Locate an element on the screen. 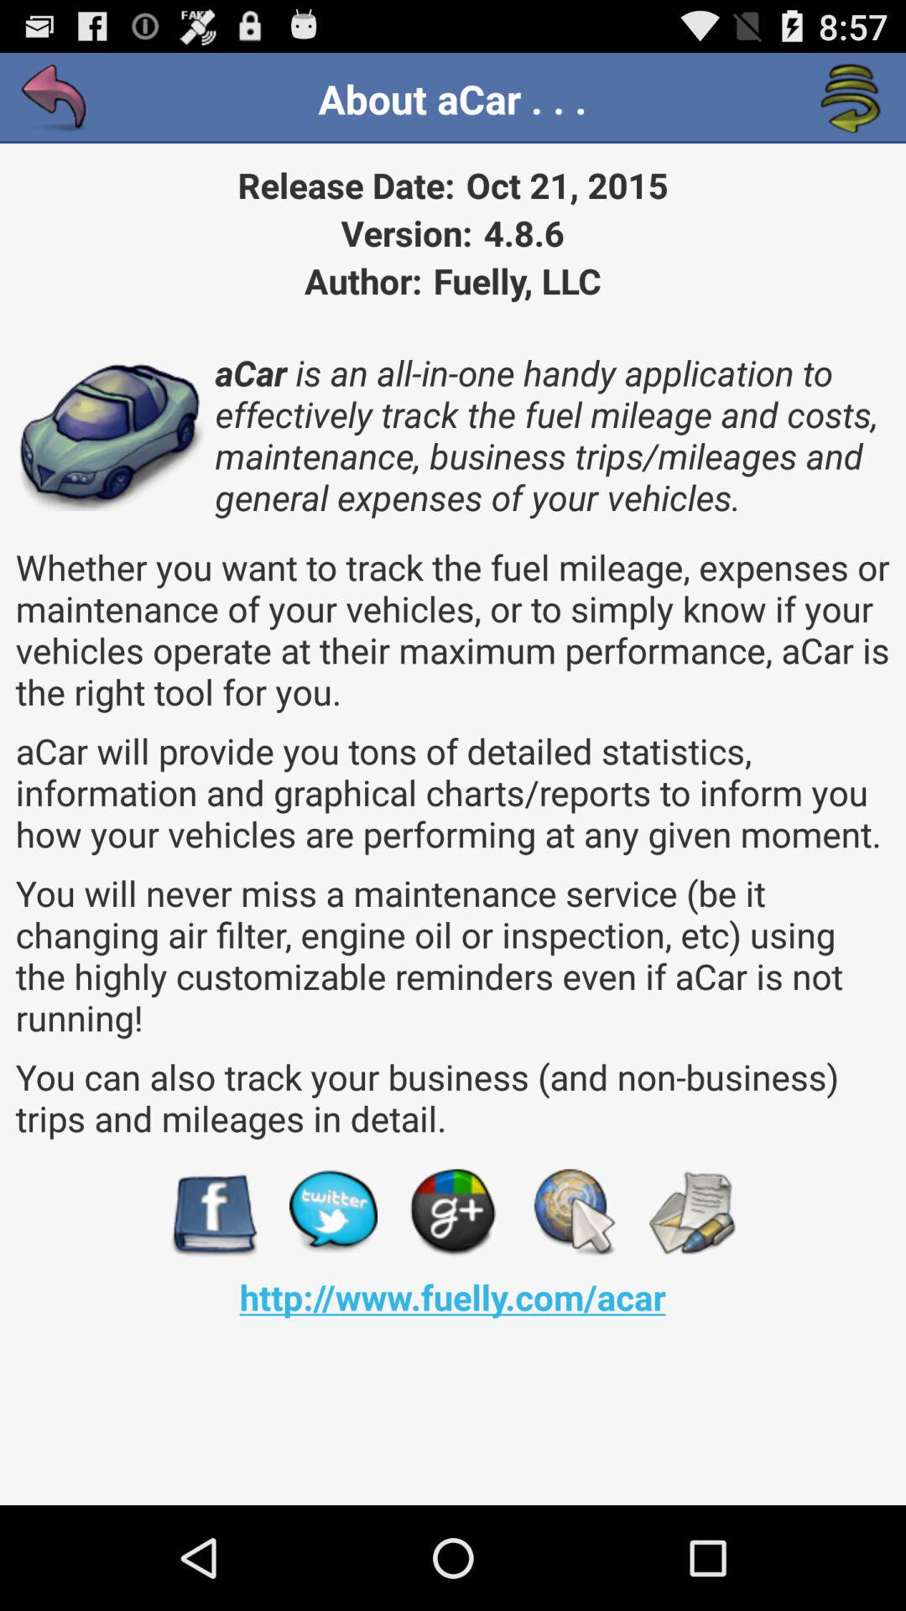 This screenshot has height=1611, width=906. click for map is located at coordinates (572, 1213).